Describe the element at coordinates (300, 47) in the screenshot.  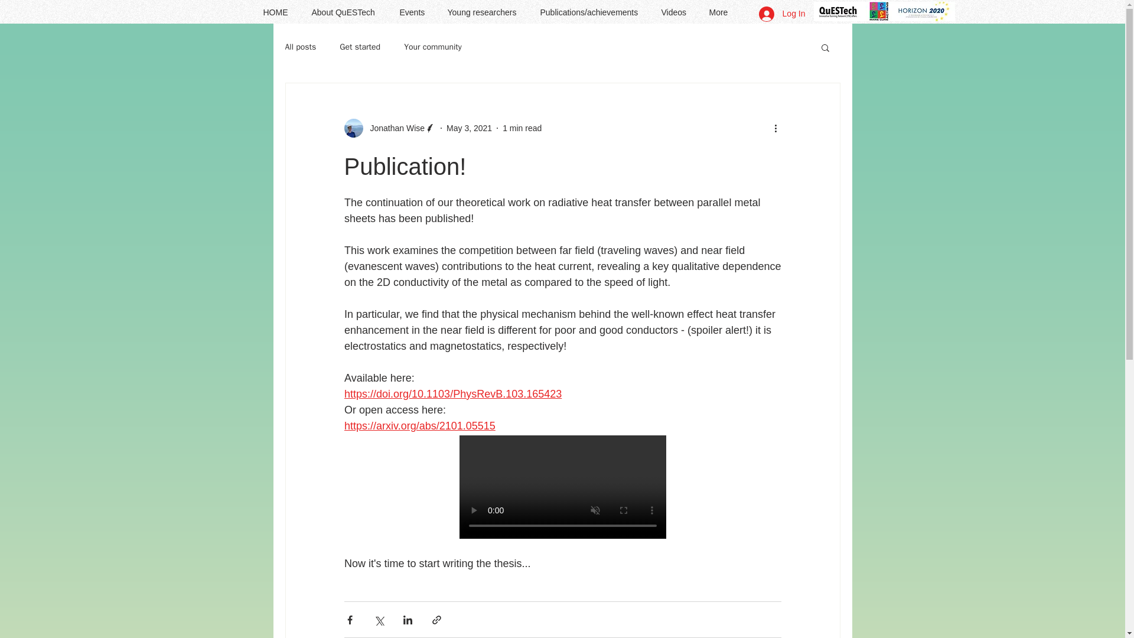
I see `All posts` at that location.